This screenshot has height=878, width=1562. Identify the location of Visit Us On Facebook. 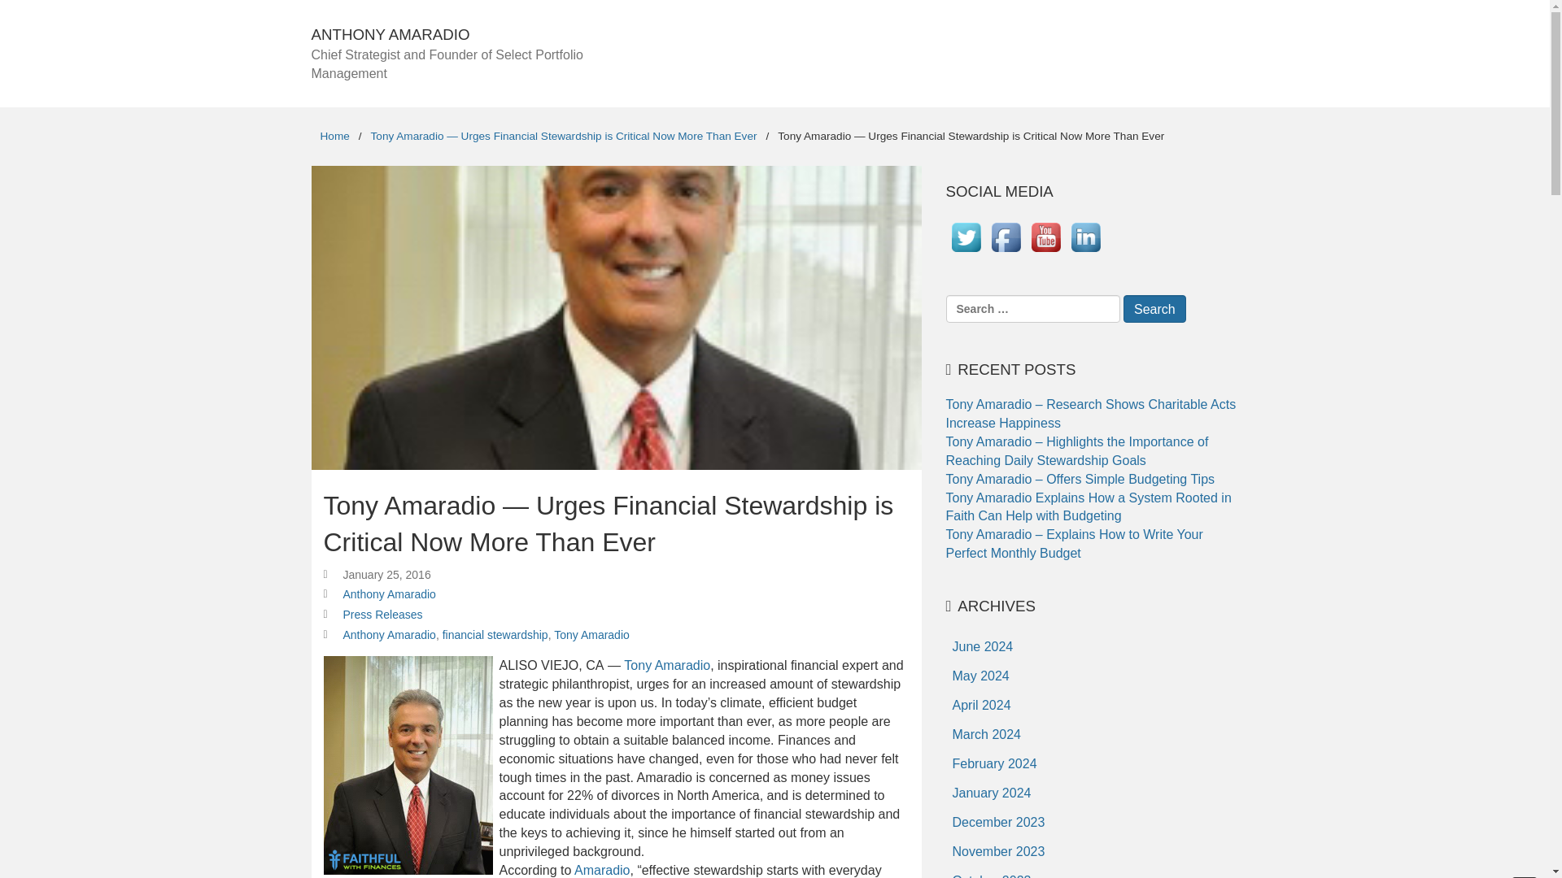
(1006, 252).